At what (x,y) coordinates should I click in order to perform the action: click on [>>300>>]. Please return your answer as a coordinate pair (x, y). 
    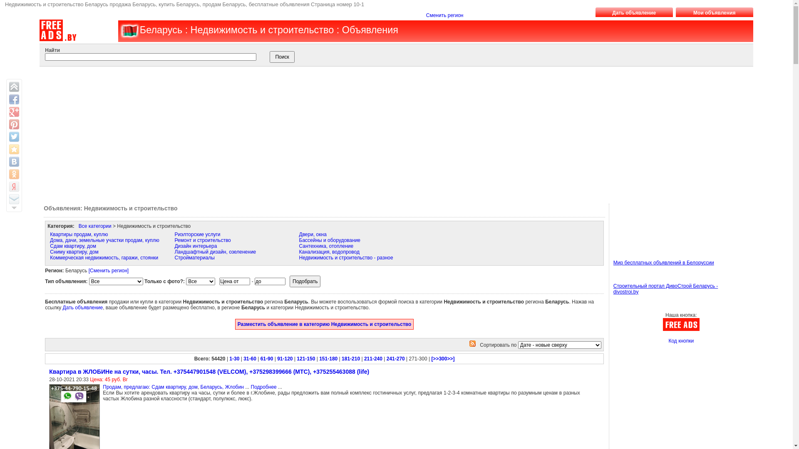
    Looking at the image, I should click on (443, 359).